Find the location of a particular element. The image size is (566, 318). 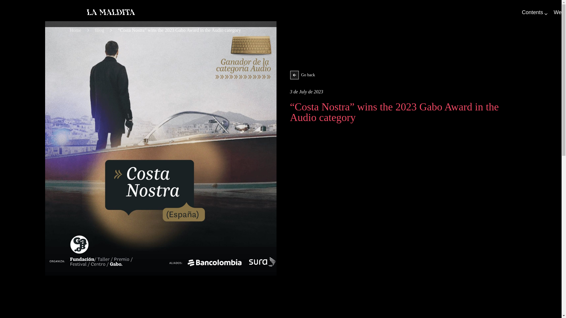

Go back is located at coordinates (403, 75).